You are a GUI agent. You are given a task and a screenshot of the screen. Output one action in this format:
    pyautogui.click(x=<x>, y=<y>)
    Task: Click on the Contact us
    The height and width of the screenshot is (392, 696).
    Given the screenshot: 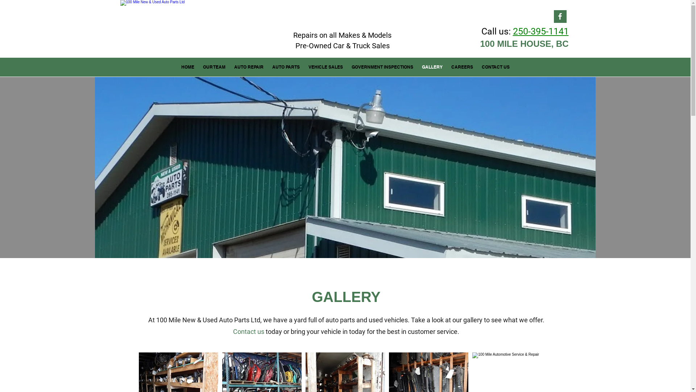 What is the action you would take?
    pyautogui.click(x=249, y=332)
    